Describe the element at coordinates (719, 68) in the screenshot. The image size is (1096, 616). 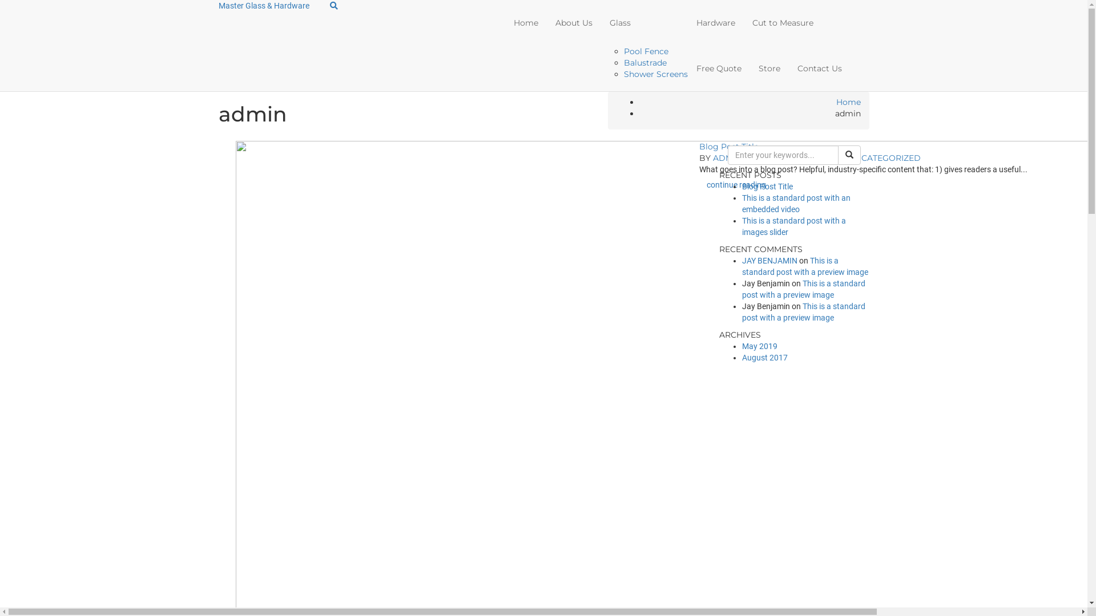
I see `Free Quote` at that location.